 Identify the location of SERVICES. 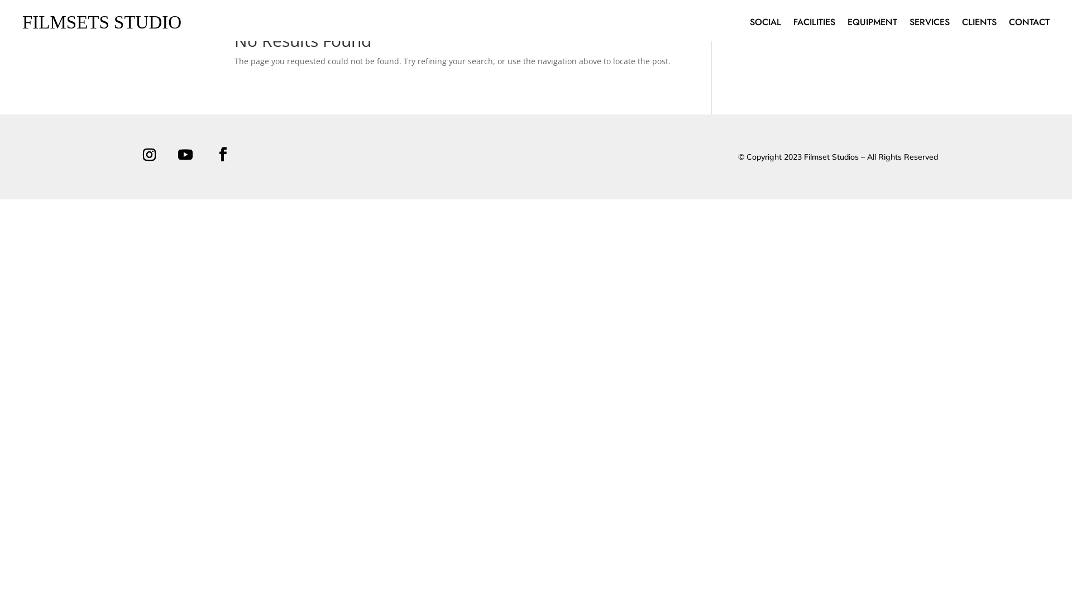
(930, 25).